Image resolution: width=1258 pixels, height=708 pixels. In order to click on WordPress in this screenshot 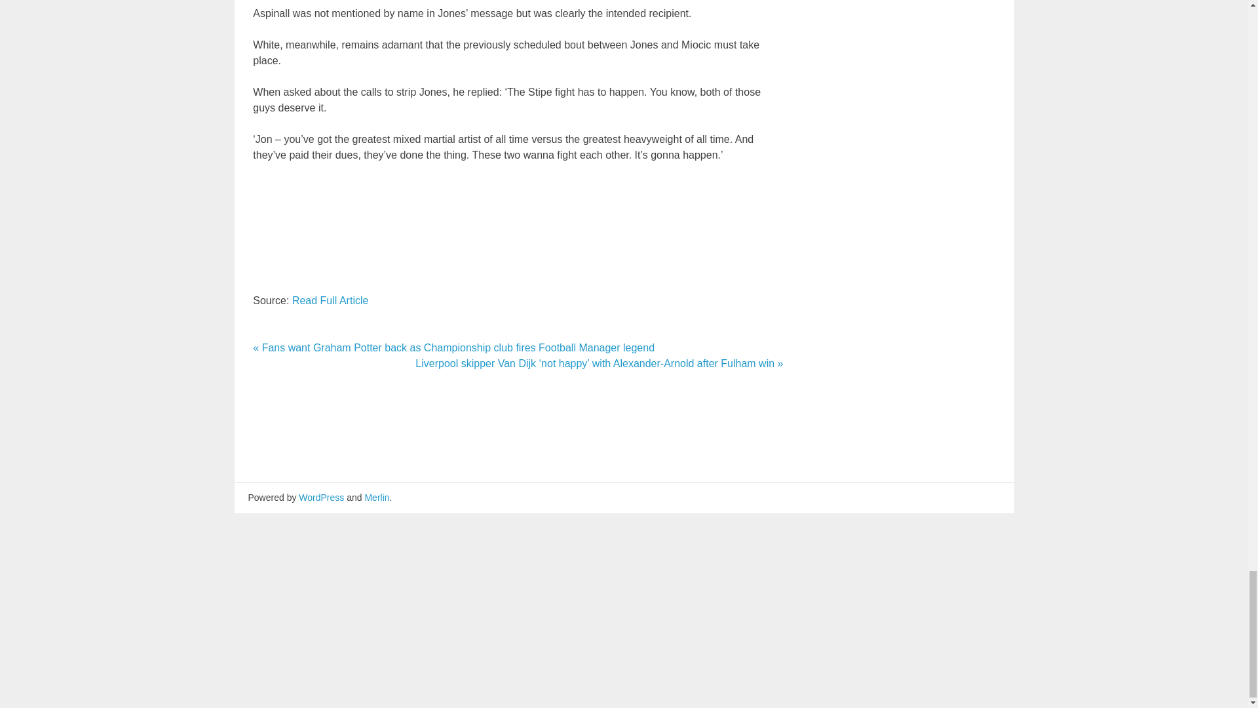, I will do `click(321, 497)`.